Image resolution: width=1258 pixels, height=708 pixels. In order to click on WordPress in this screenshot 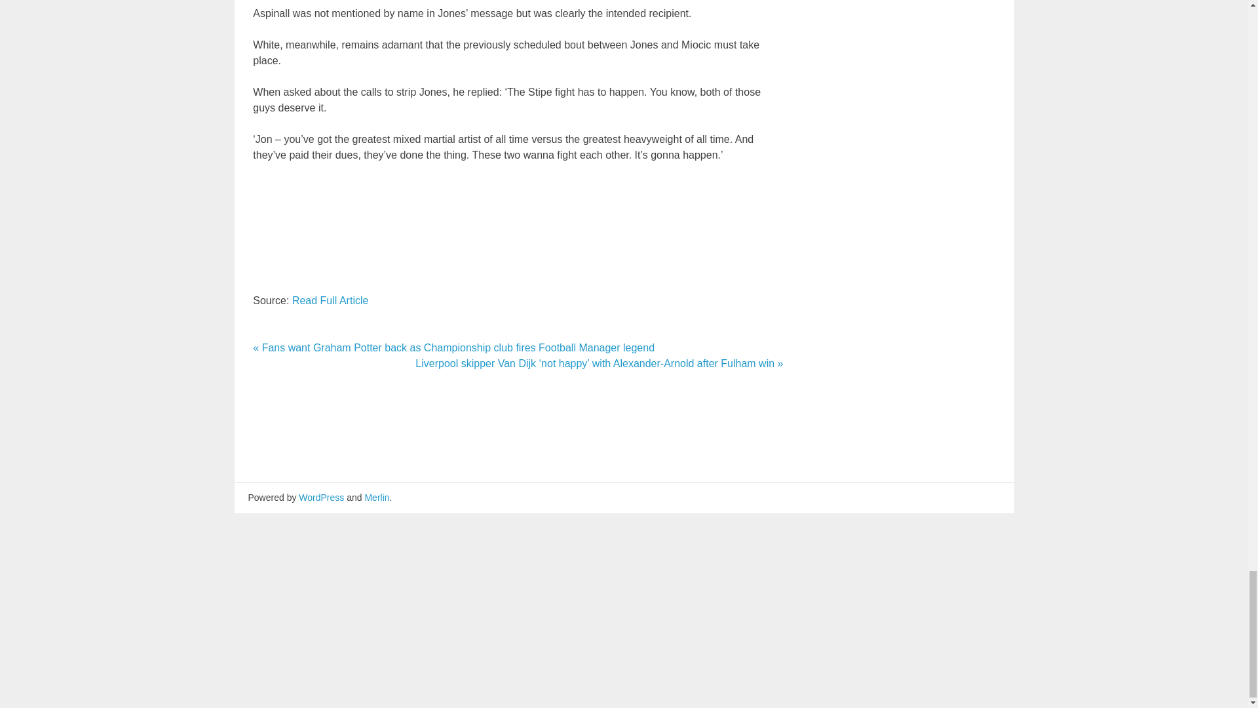, I will do `click(321, 497)`.